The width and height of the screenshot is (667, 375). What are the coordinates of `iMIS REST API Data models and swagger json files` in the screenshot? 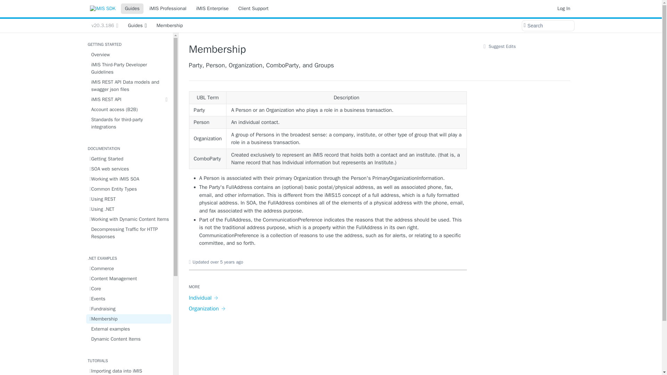 It's located at (129, 85).